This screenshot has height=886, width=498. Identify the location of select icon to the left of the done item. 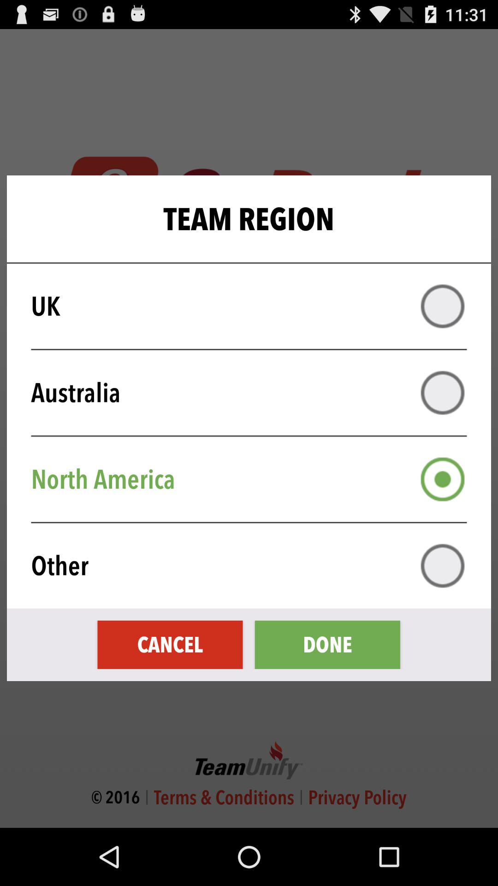
(170, 644).